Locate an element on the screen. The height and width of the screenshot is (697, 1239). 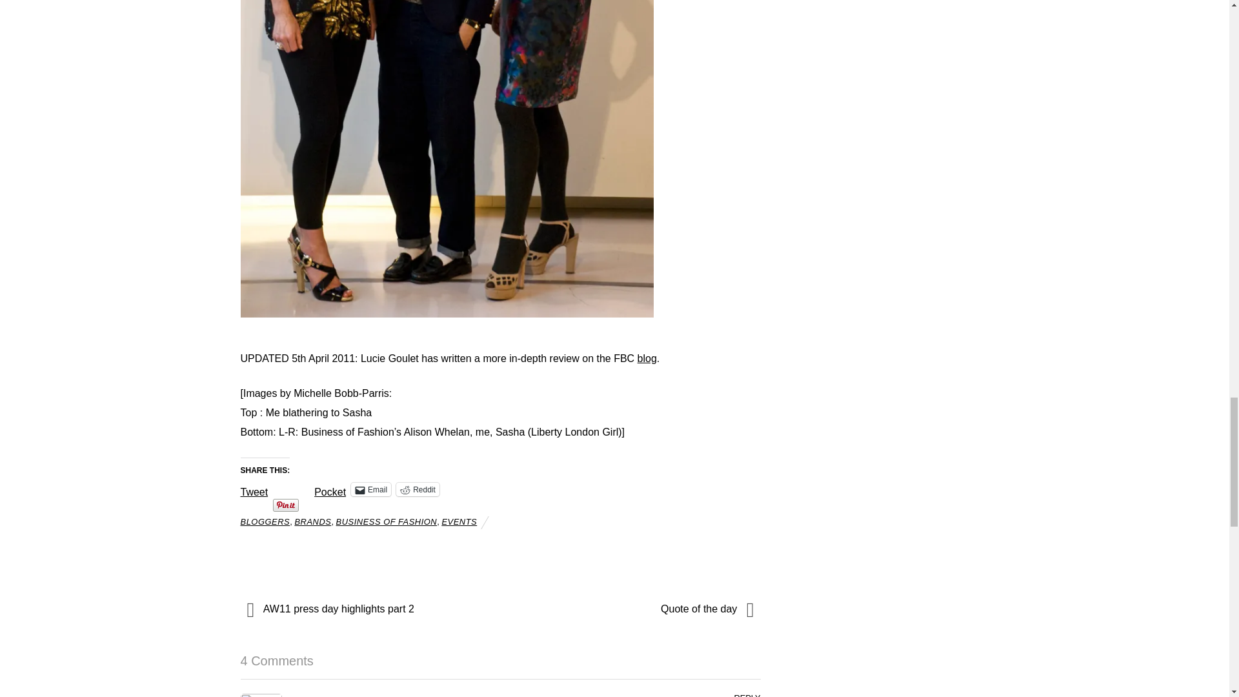
Click to share on Reddit is located at coordinates (418, 489).